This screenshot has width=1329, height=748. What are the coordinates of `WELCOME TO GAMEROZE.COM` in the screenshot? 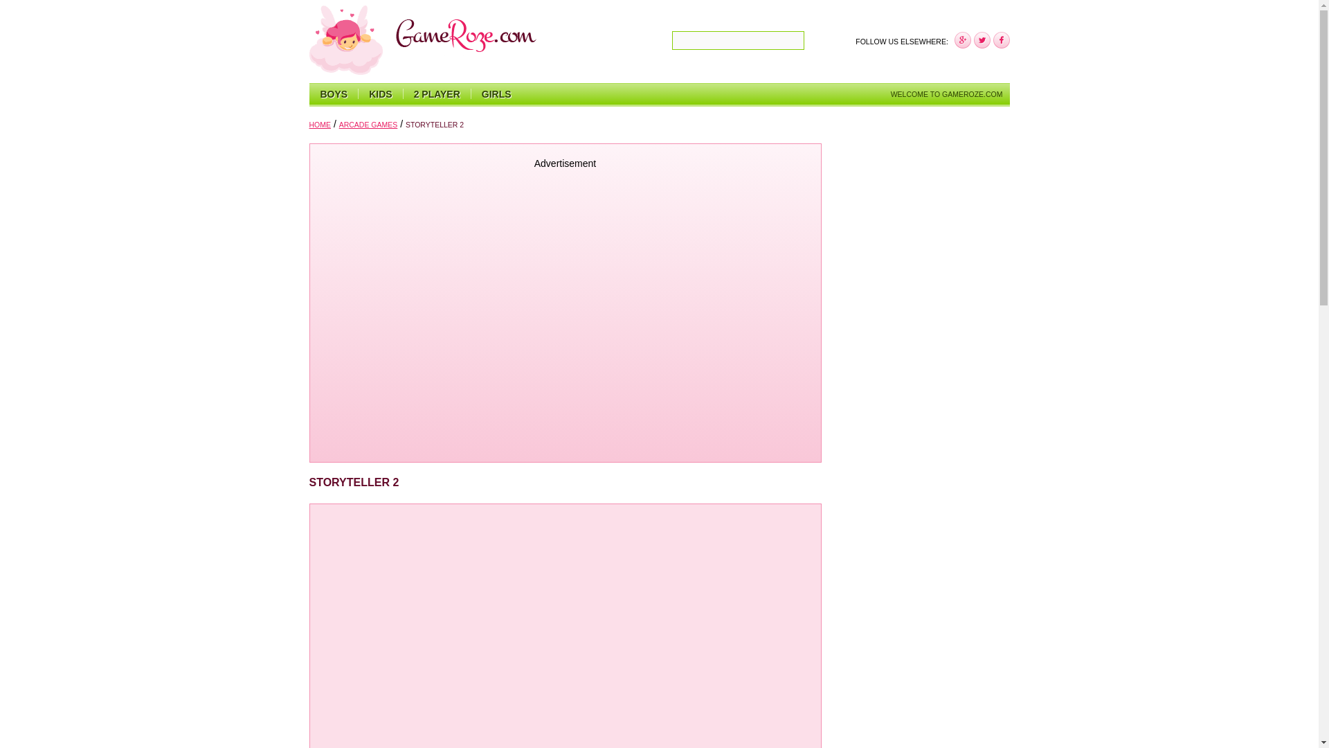 It's located at (947, 94).